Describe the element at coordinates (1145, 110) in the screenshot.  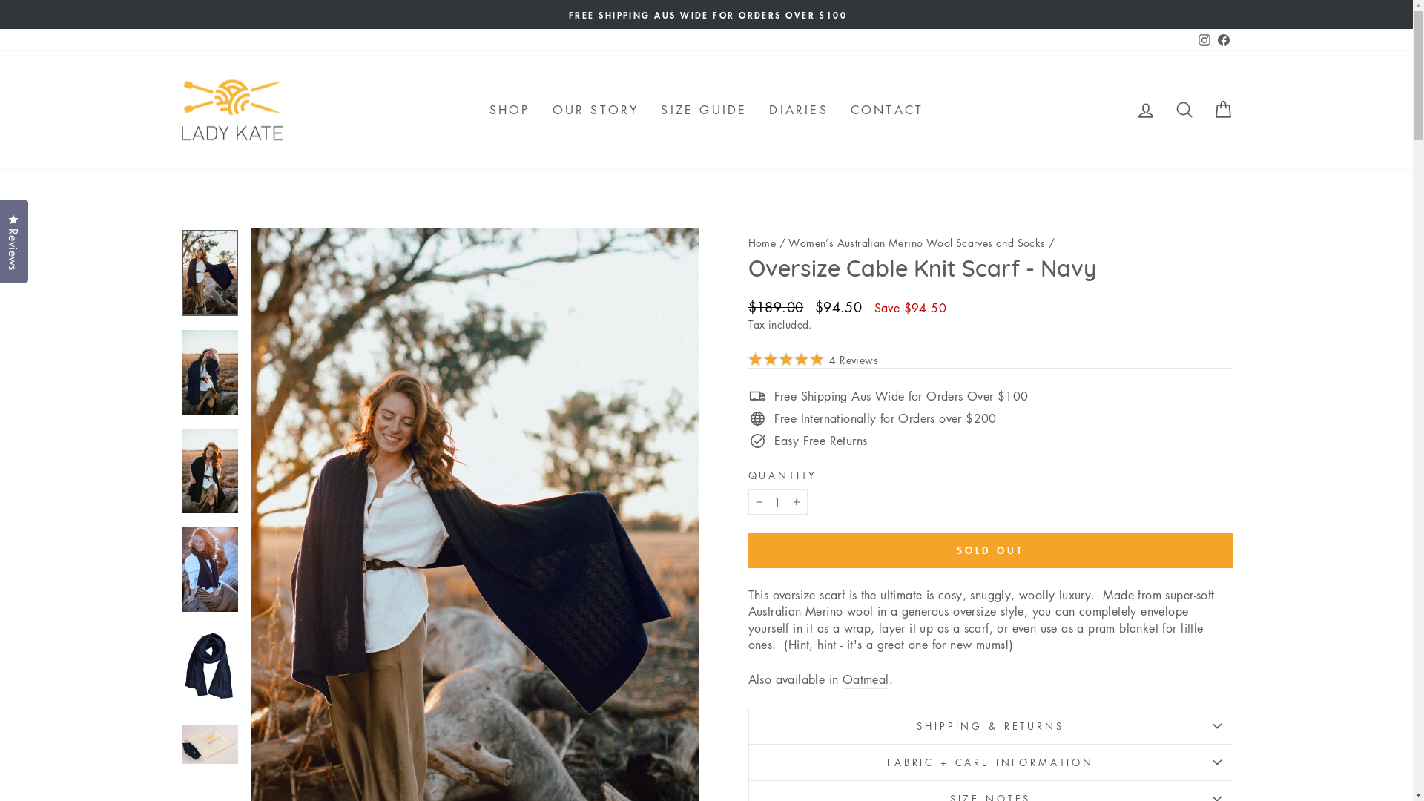
I see `LOG IN` at that location.